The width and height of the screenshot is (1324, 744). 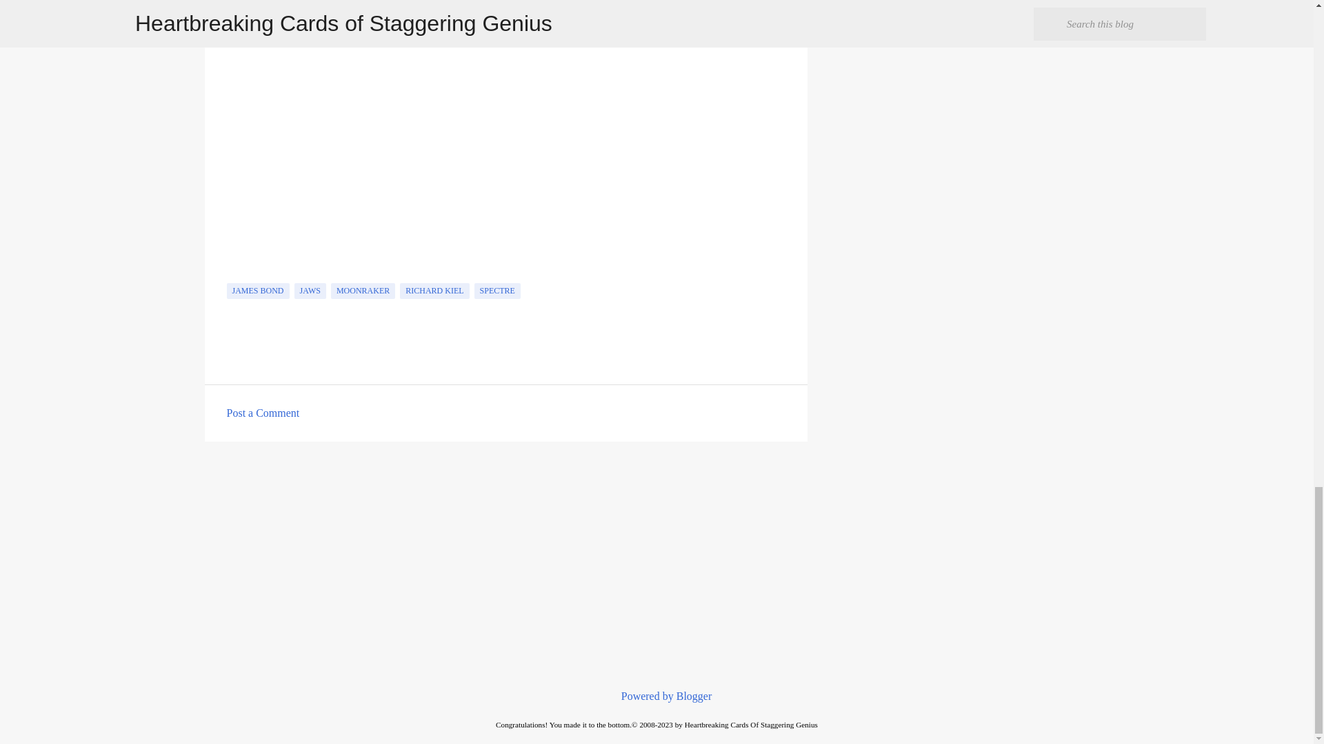 I want to click on SPECTRE, so click(x=496, y=291).